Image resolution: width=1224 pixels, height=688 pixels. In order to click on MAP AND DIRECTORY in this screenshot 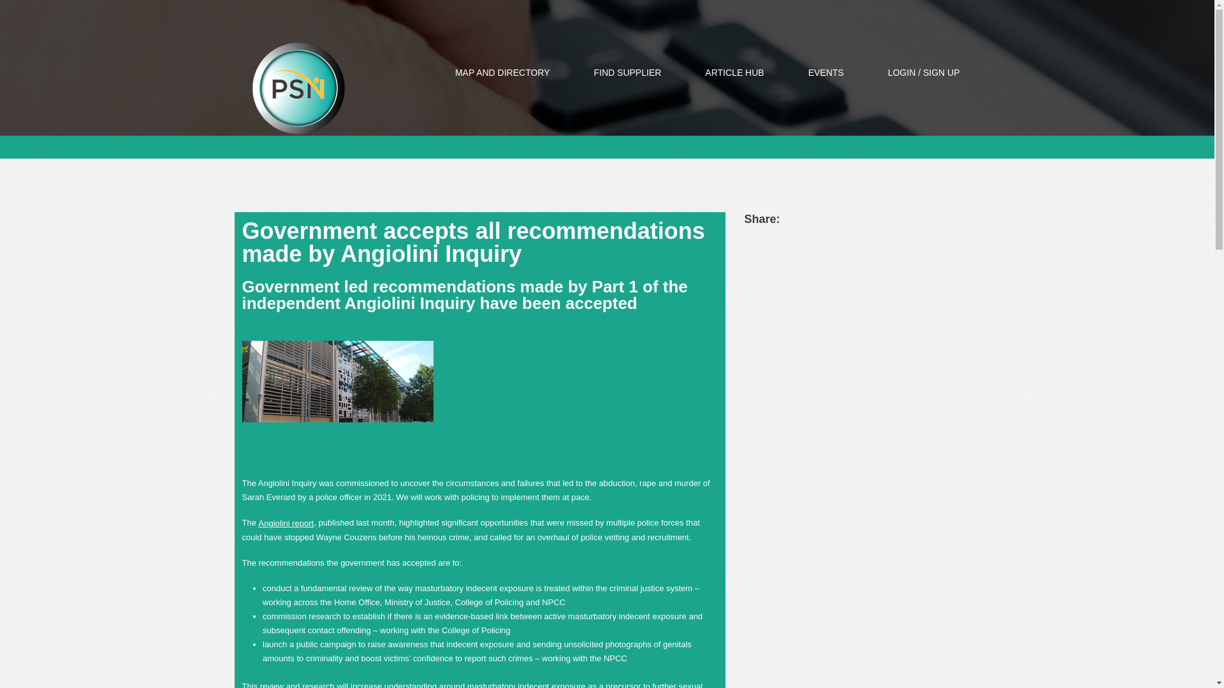, I will do `click(502, 72)`.